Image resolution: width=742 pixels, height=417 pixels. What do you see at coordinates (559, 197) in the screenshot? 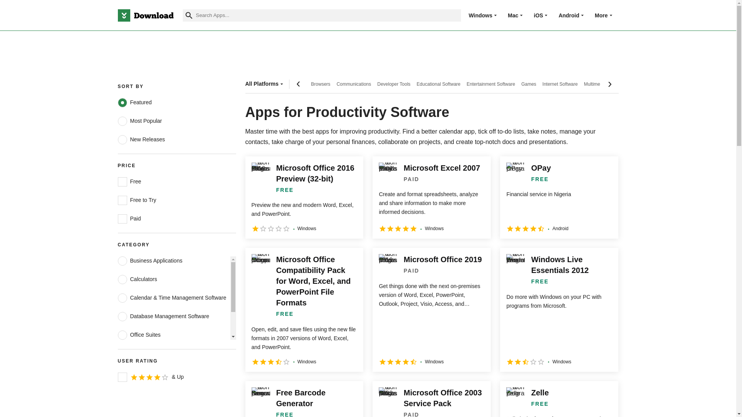
I see `OPay` at bounding box center [559, 197].